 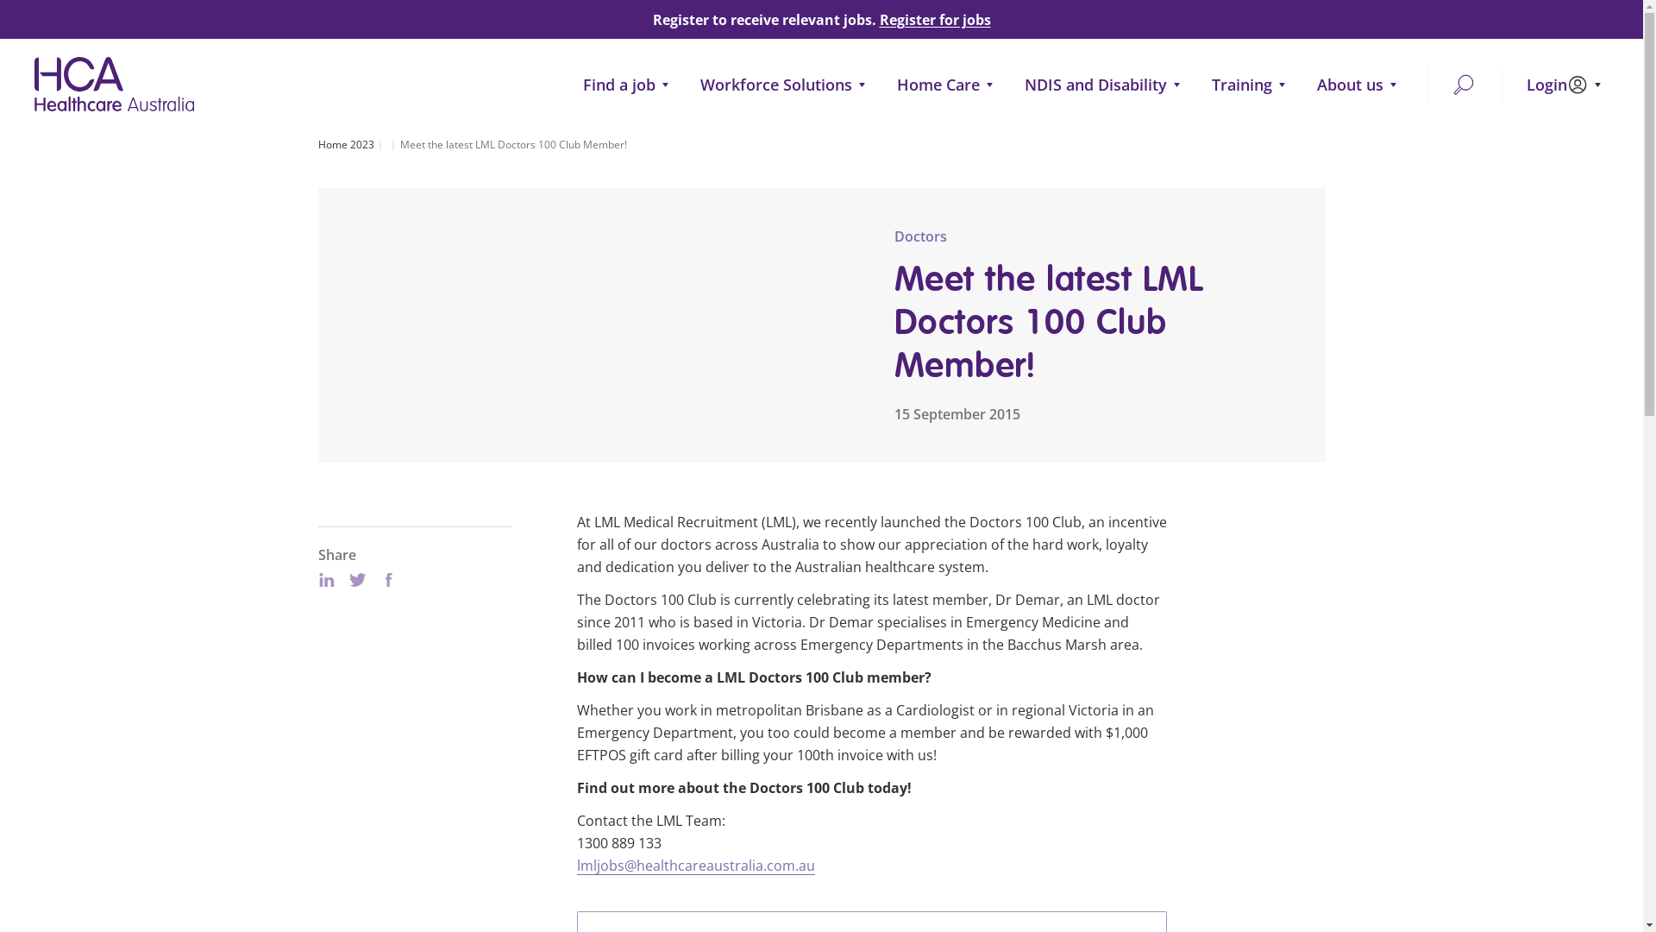 What do you see at coordinates (919, 236) in the screenshot?
I see `Doctors` at bounding box center [919, 236].